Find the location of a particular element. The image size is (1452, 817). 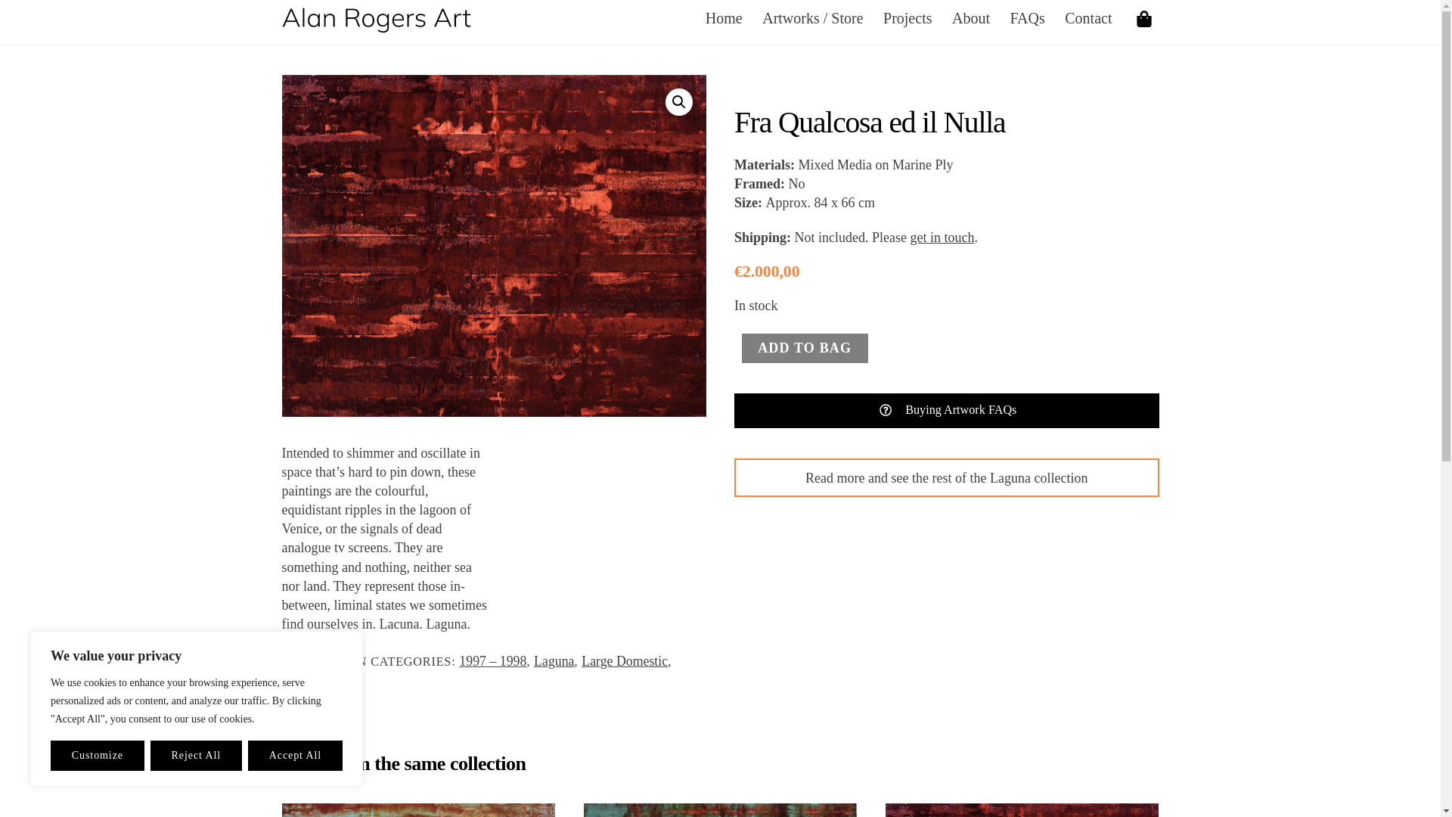

Accept All is located at coordinates (295, 755).